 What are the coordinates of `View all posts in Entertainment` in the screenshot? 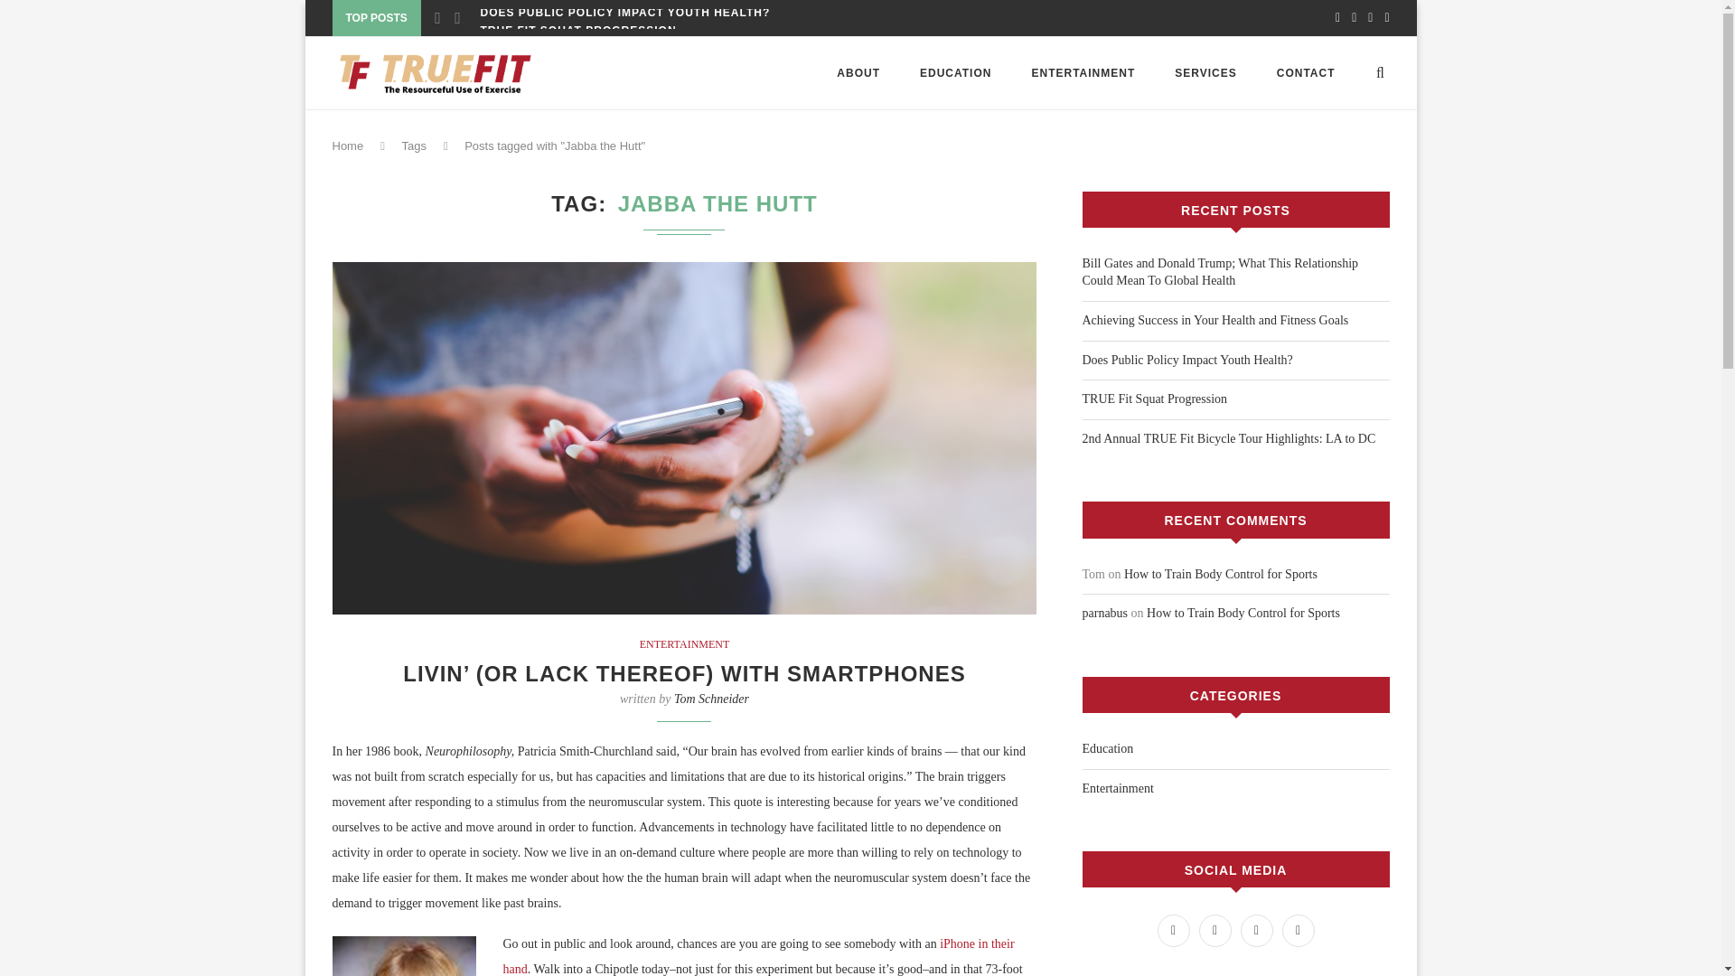 It's located at (685, 644).